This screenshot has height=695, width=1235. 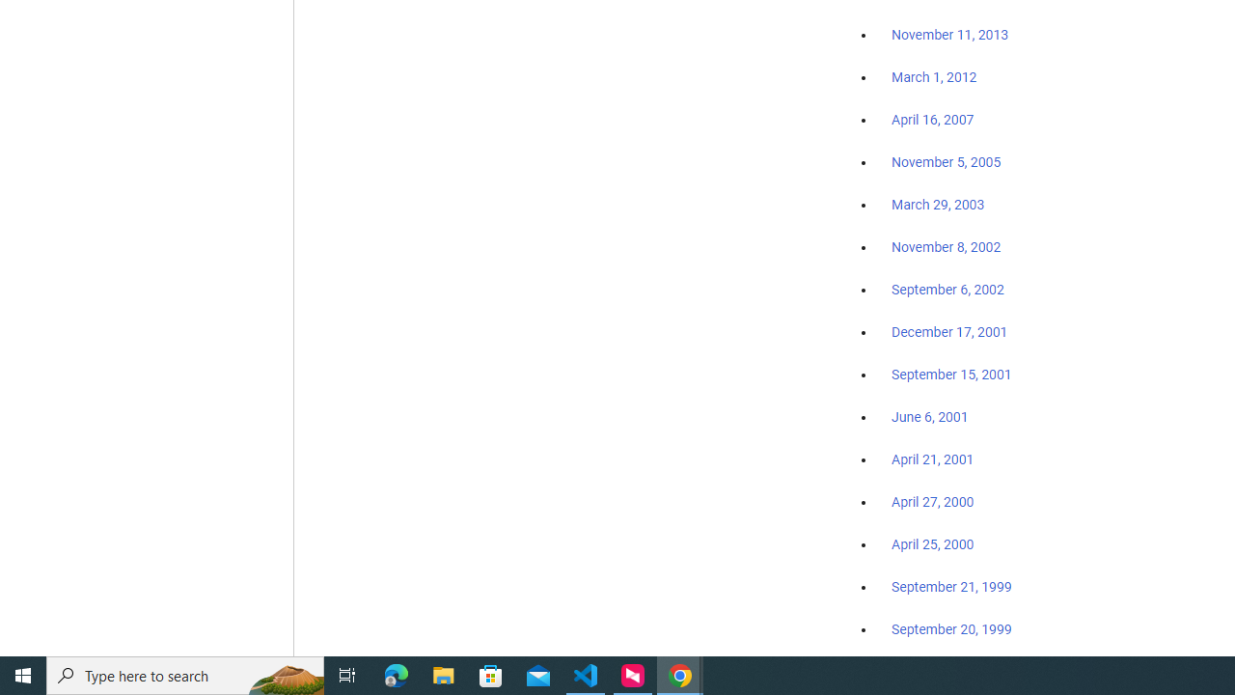 I want to click on September 6, 2002, so click(x=947, y=289).